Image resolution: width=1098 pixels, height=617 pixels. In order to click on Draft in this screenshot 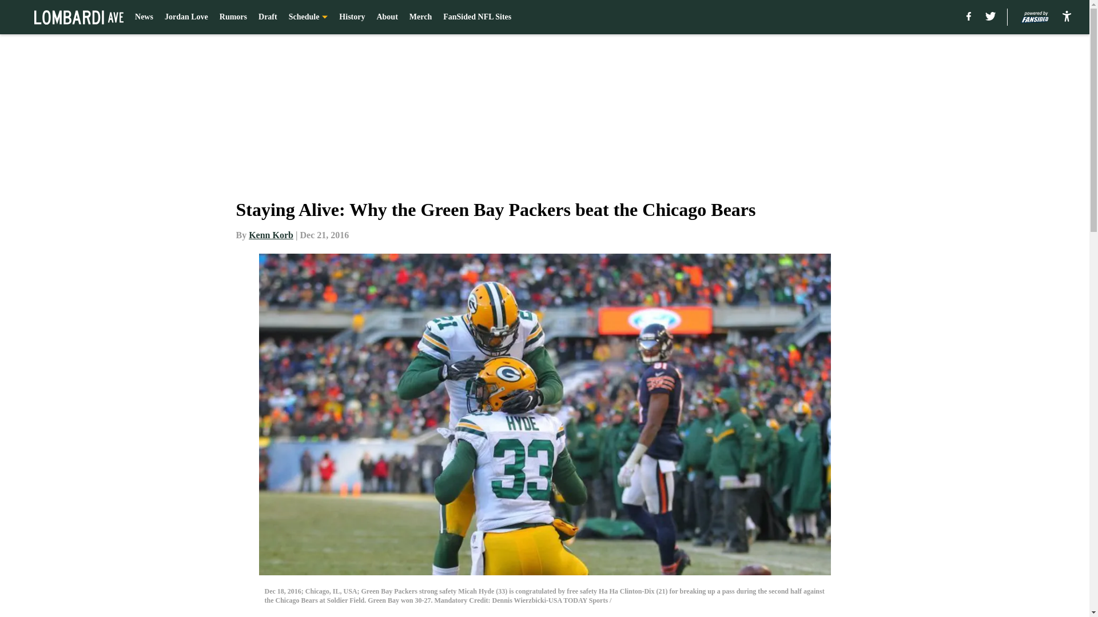, I will do `click(268, 17)`.